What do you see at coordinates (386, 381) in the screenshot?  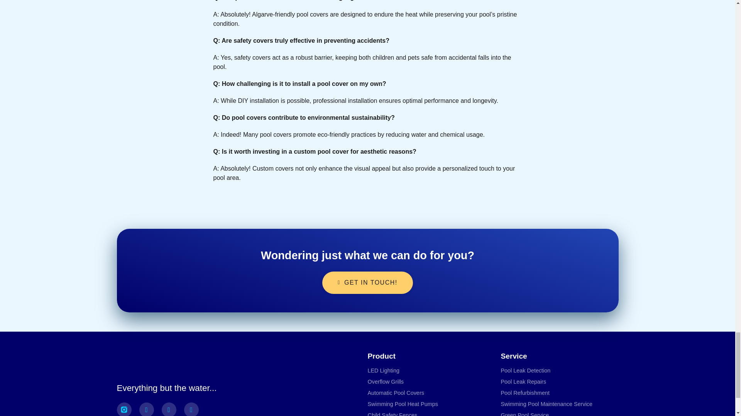 I see `Overflow Grills` at bounding box center [386, 381].